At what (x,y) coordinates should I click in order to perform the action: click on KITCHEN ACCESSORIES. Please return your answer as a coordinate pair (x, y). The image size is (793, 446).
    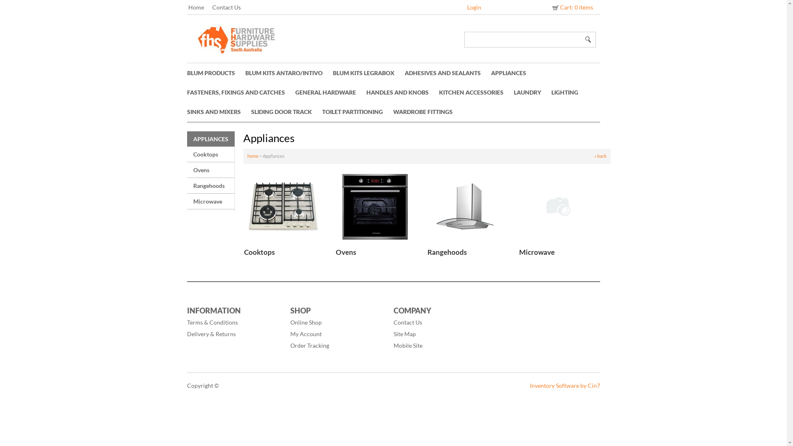
    Looking at the image, I should click on (476, 93).